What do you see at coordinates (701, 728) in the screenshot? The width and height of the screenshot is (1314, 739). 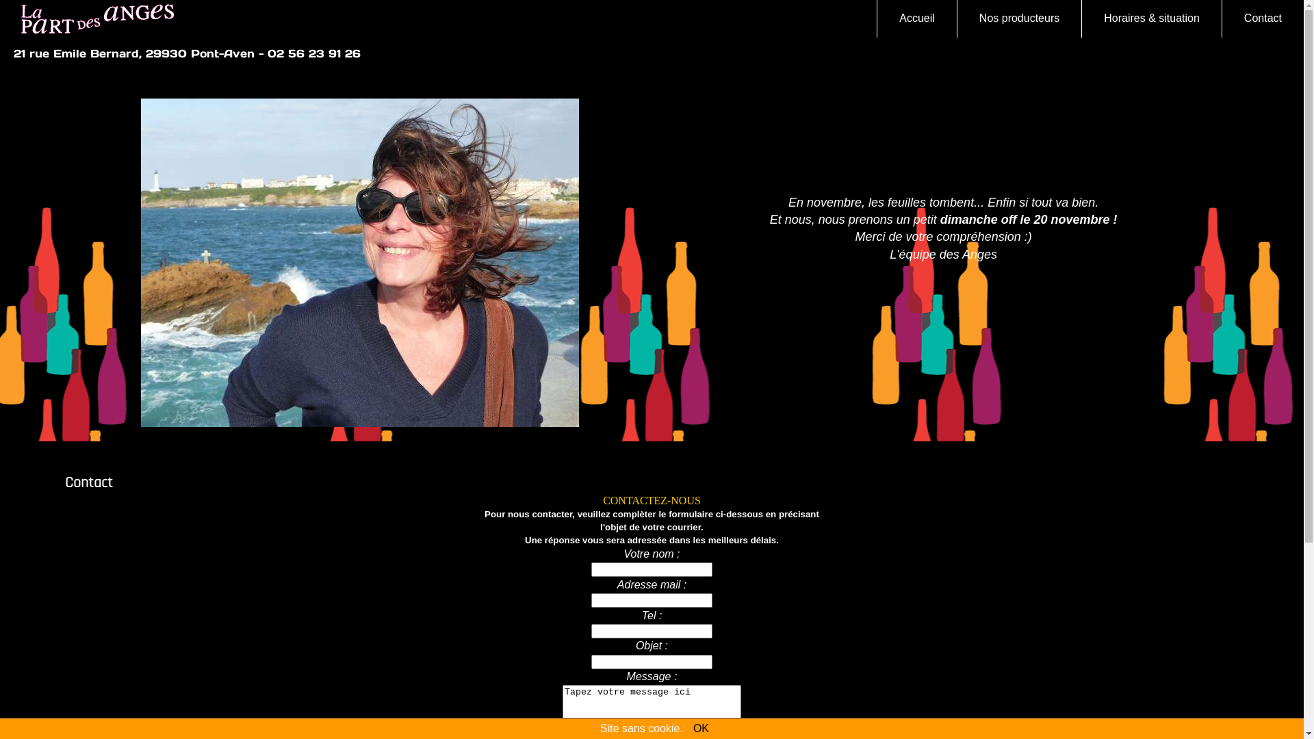 I see `OK` at bounding box center [701, 728].